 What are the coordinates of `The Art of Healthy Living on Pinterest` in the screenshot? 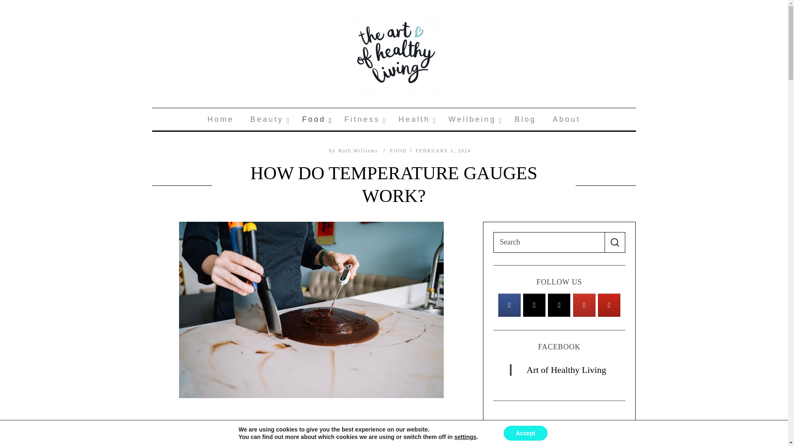 It's located at (534, 305).